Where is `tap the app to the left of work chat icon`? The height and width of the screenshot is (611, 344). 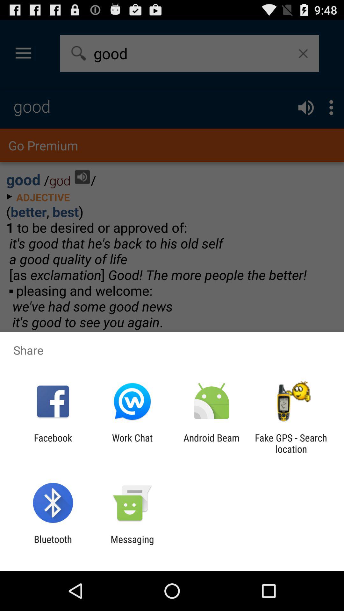
tap the app to the left of work chat icon is located at coordinates (53, 443).